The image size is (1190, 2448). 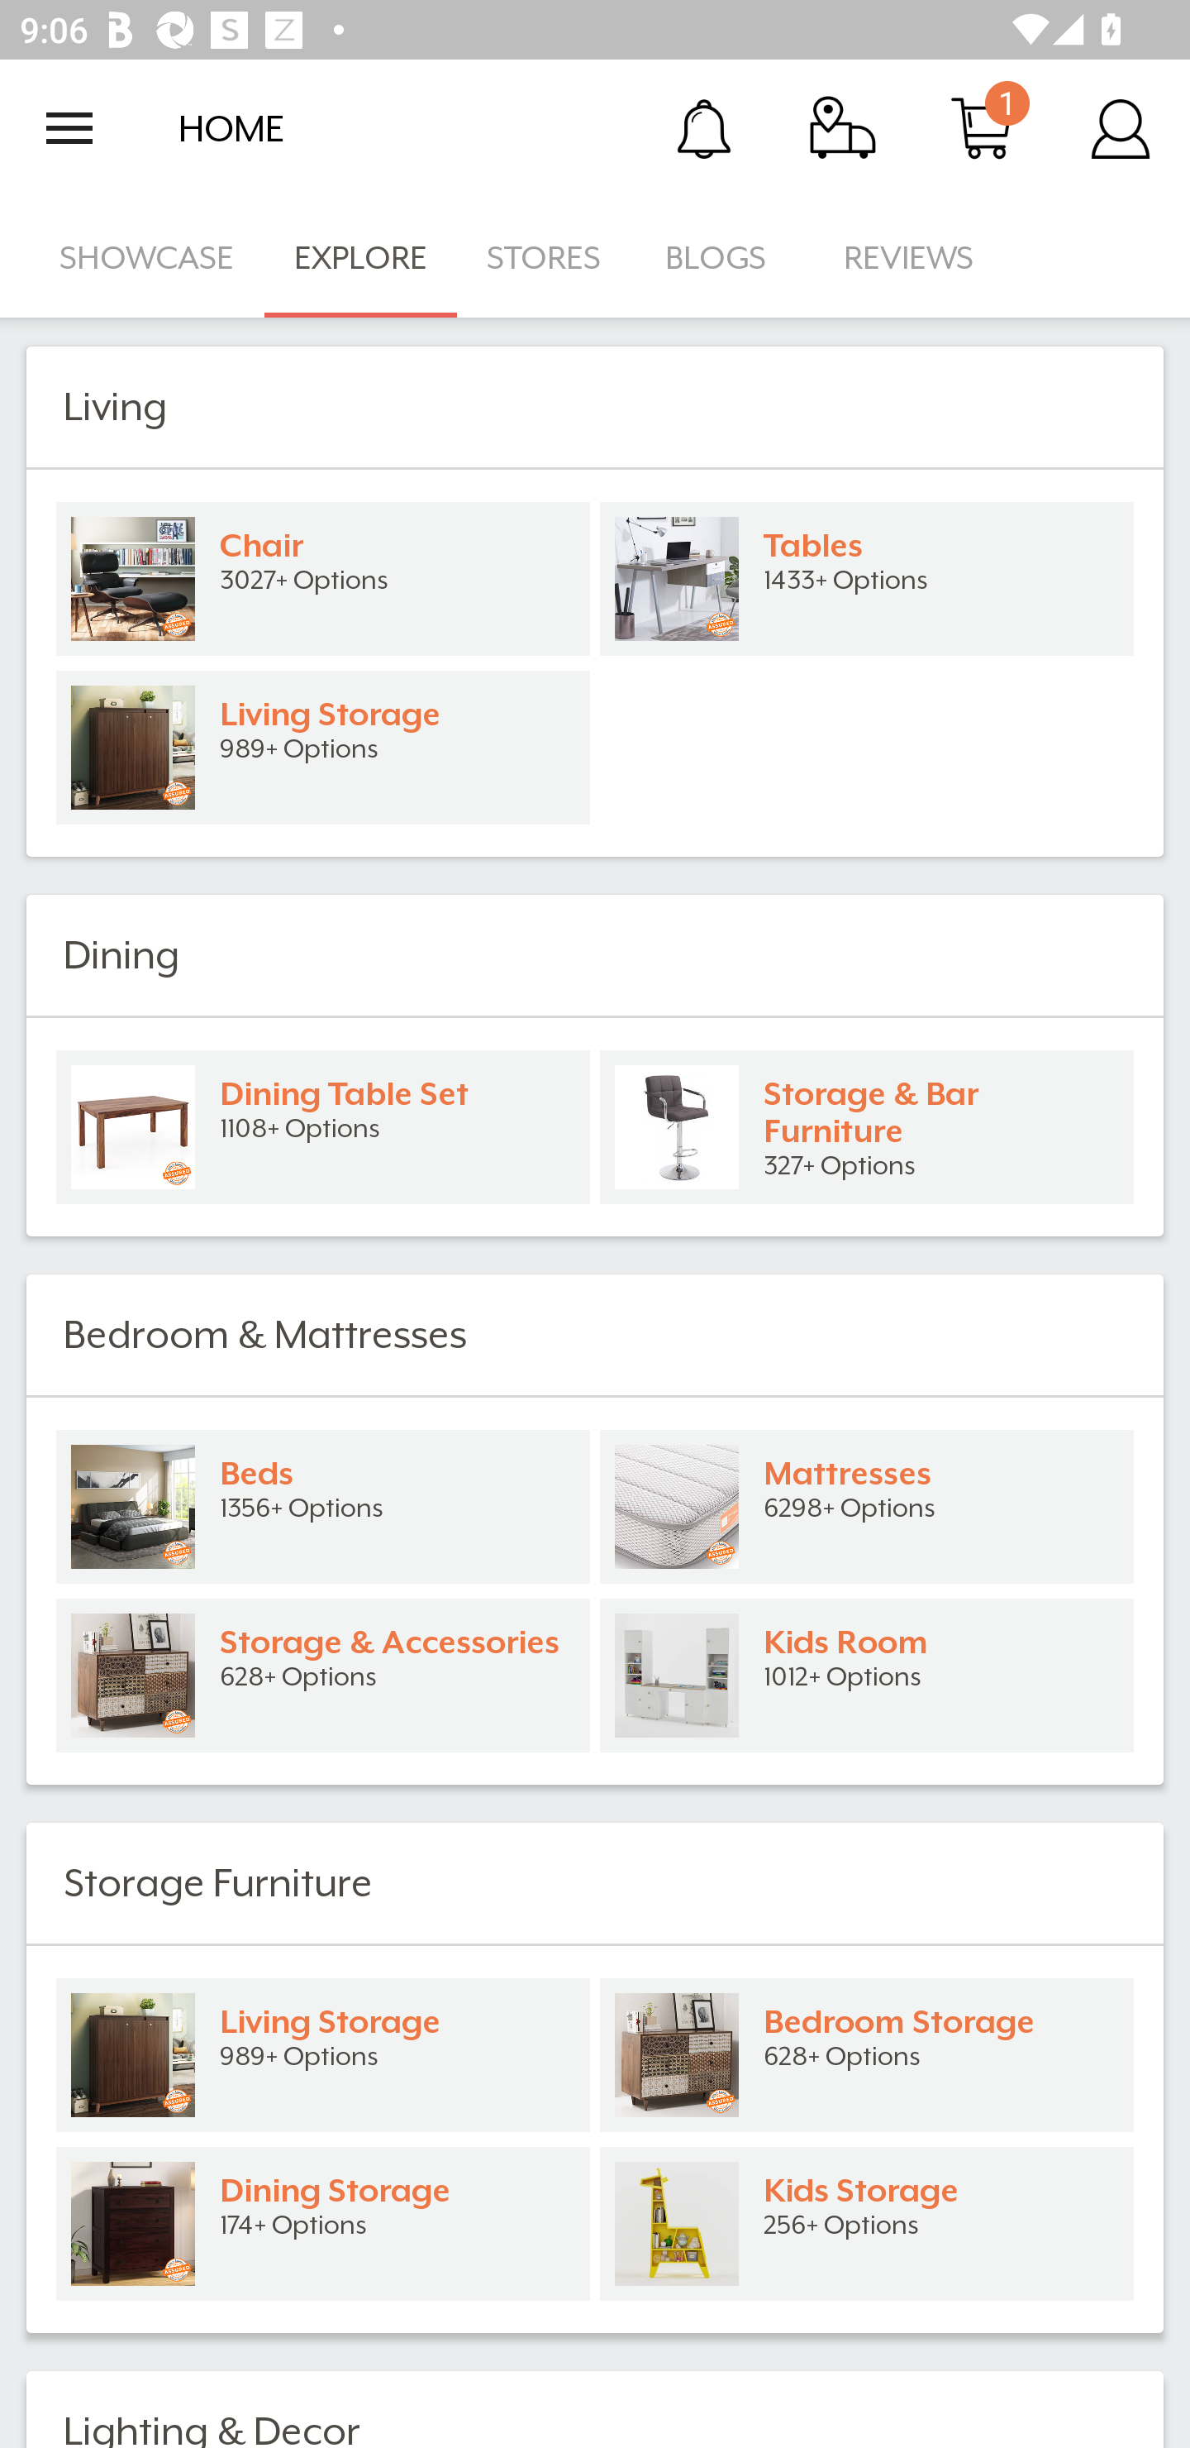 I want to click on Account Details, so click(x=1121, y=127).